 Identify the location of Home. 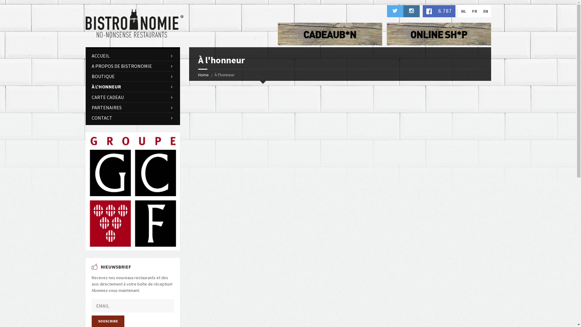
(203, 75).